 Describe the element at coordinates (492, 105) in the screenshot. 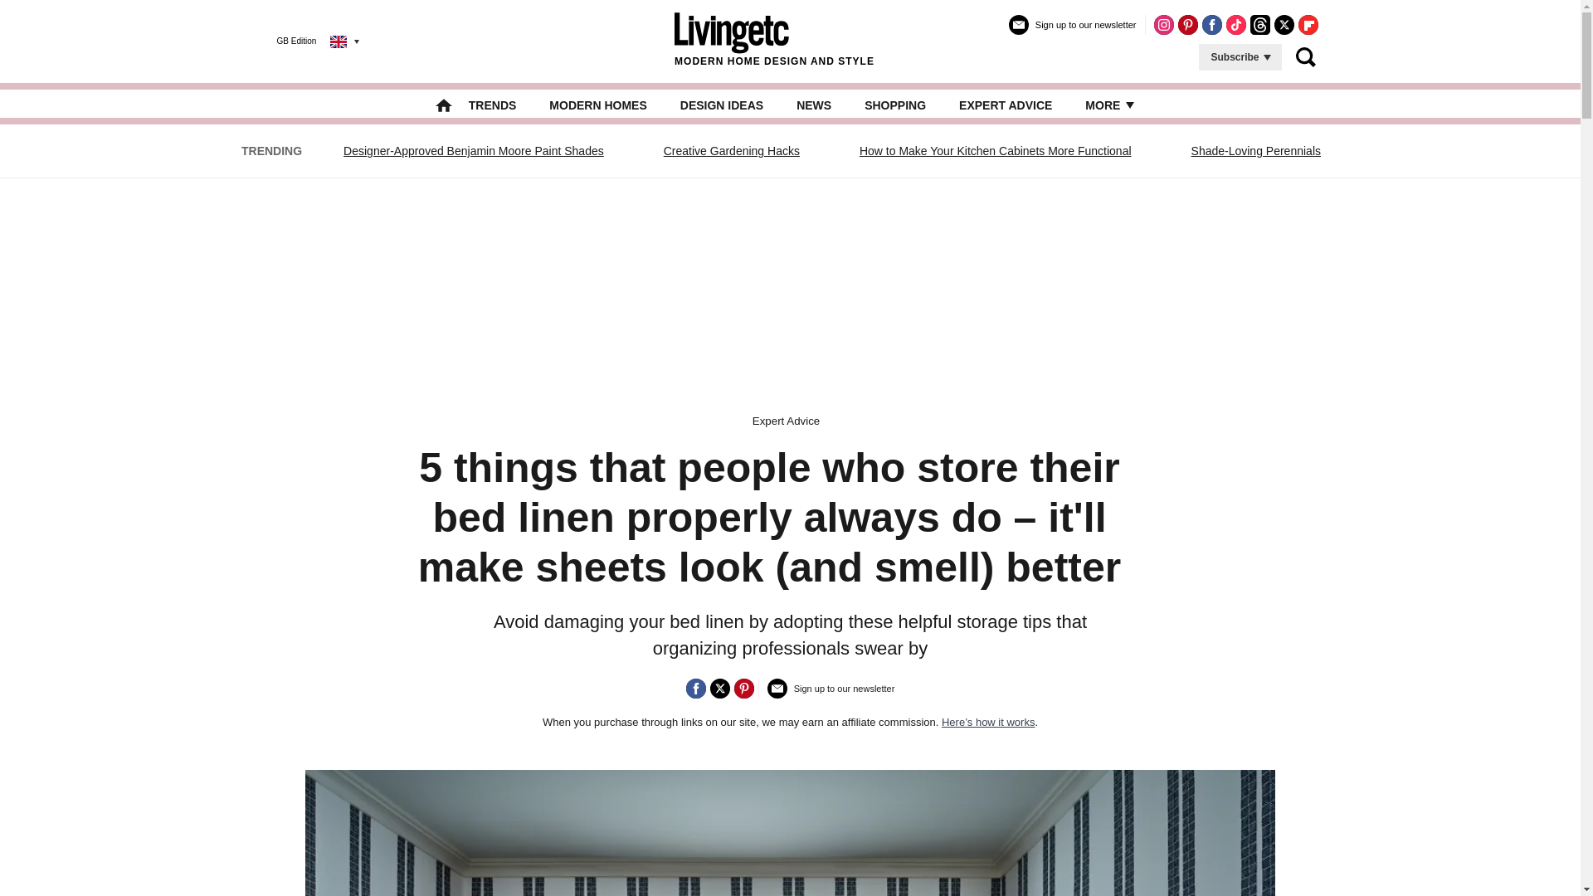

I see `TRENDS` at that location.